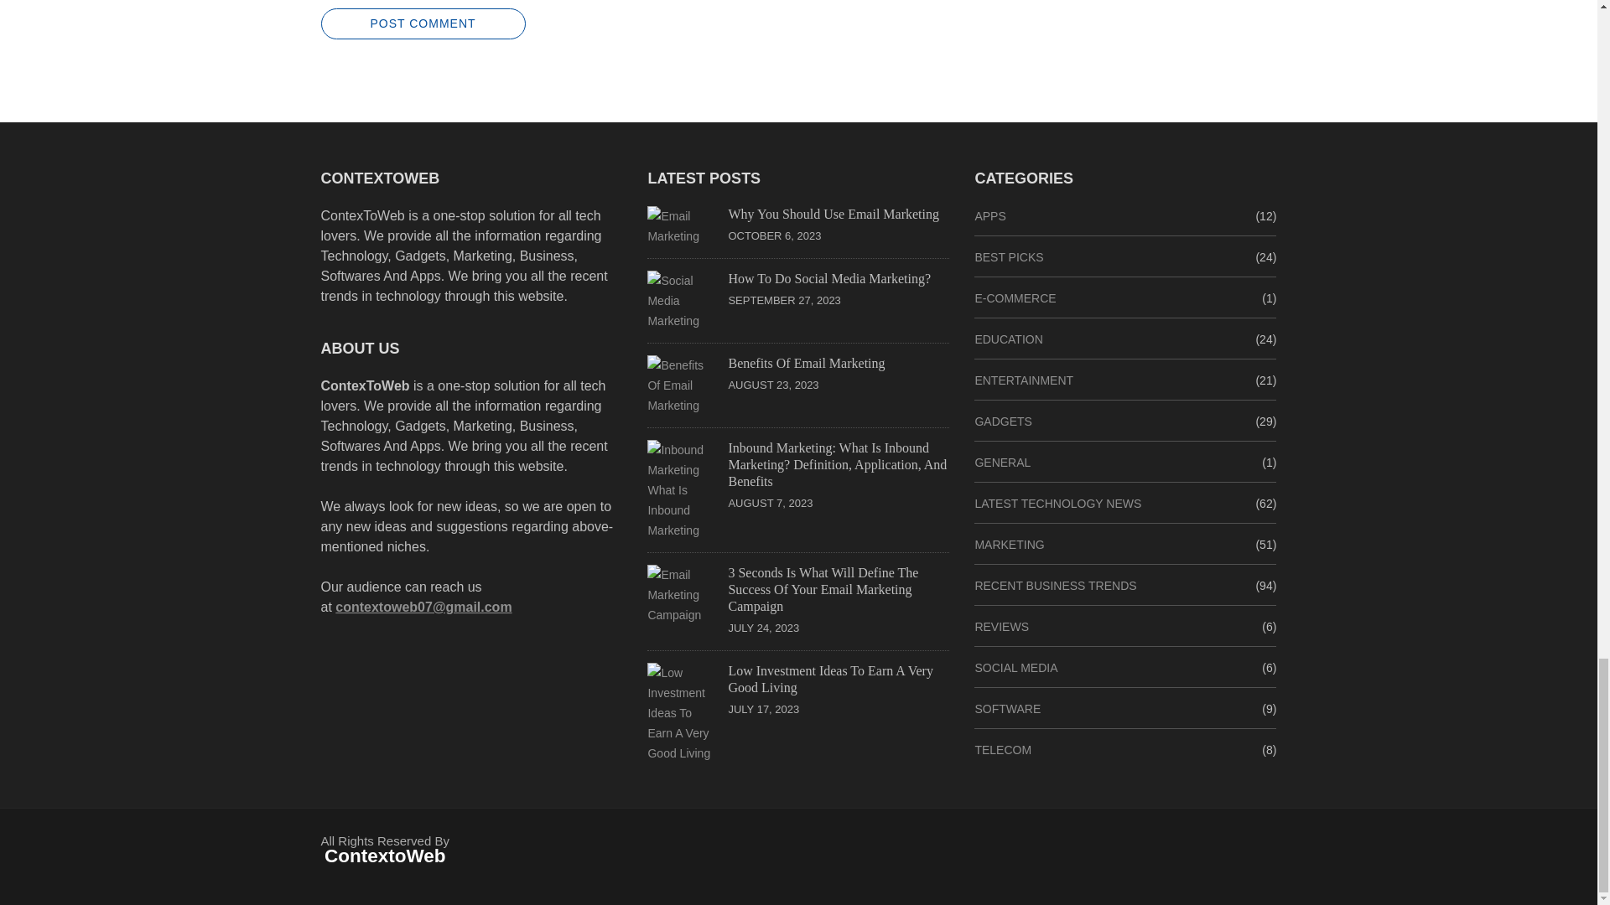 The image size is (1610, 905). Describe the element at coordinates (783, 300) in the screenshot. I see `SEPTEMBER 27, 2023` at that location.